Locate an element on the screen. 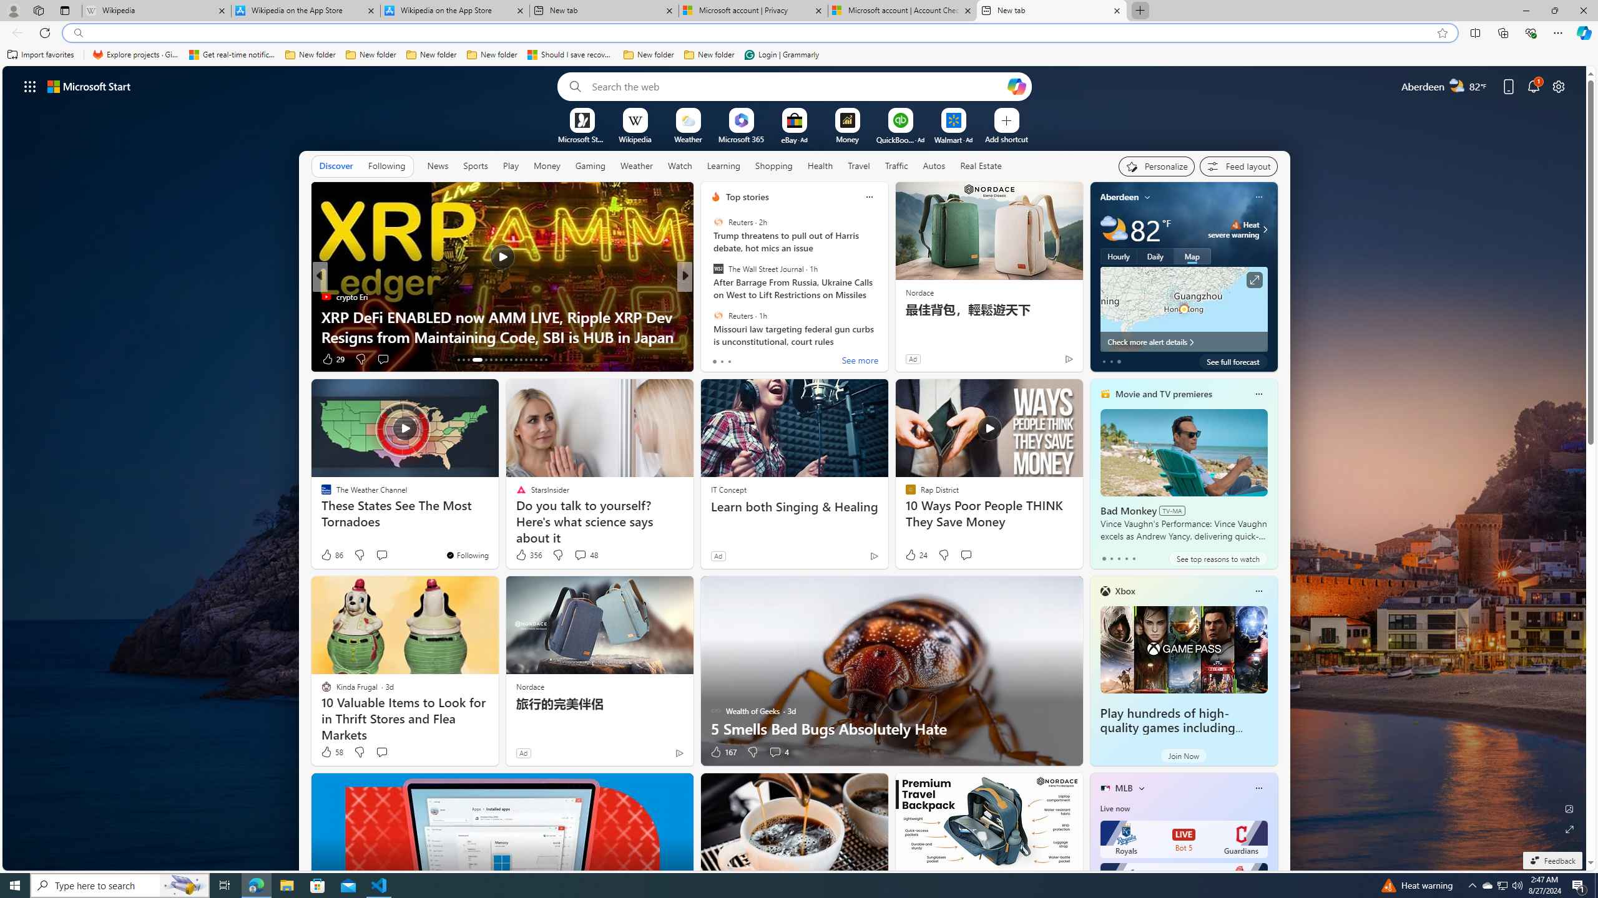 This screenshot has height=898, width=1598. Discover is located at coordinates (336, 166).